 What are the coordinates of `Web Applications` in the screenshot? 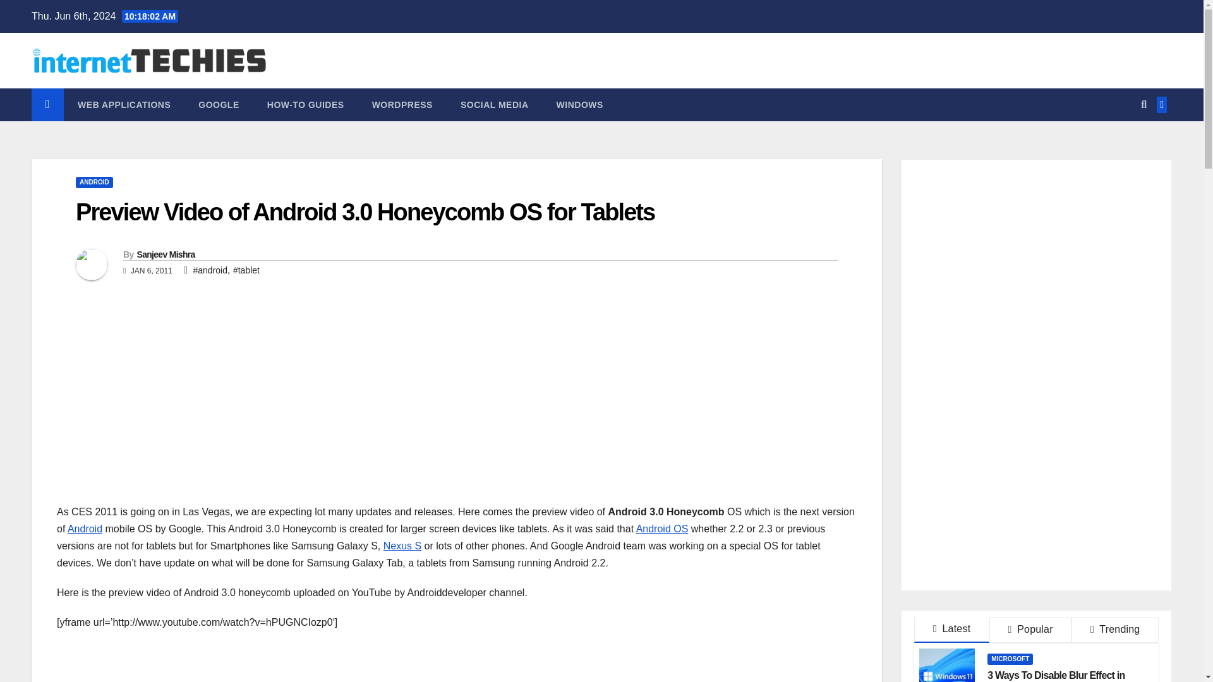 It's located at (124, 105).